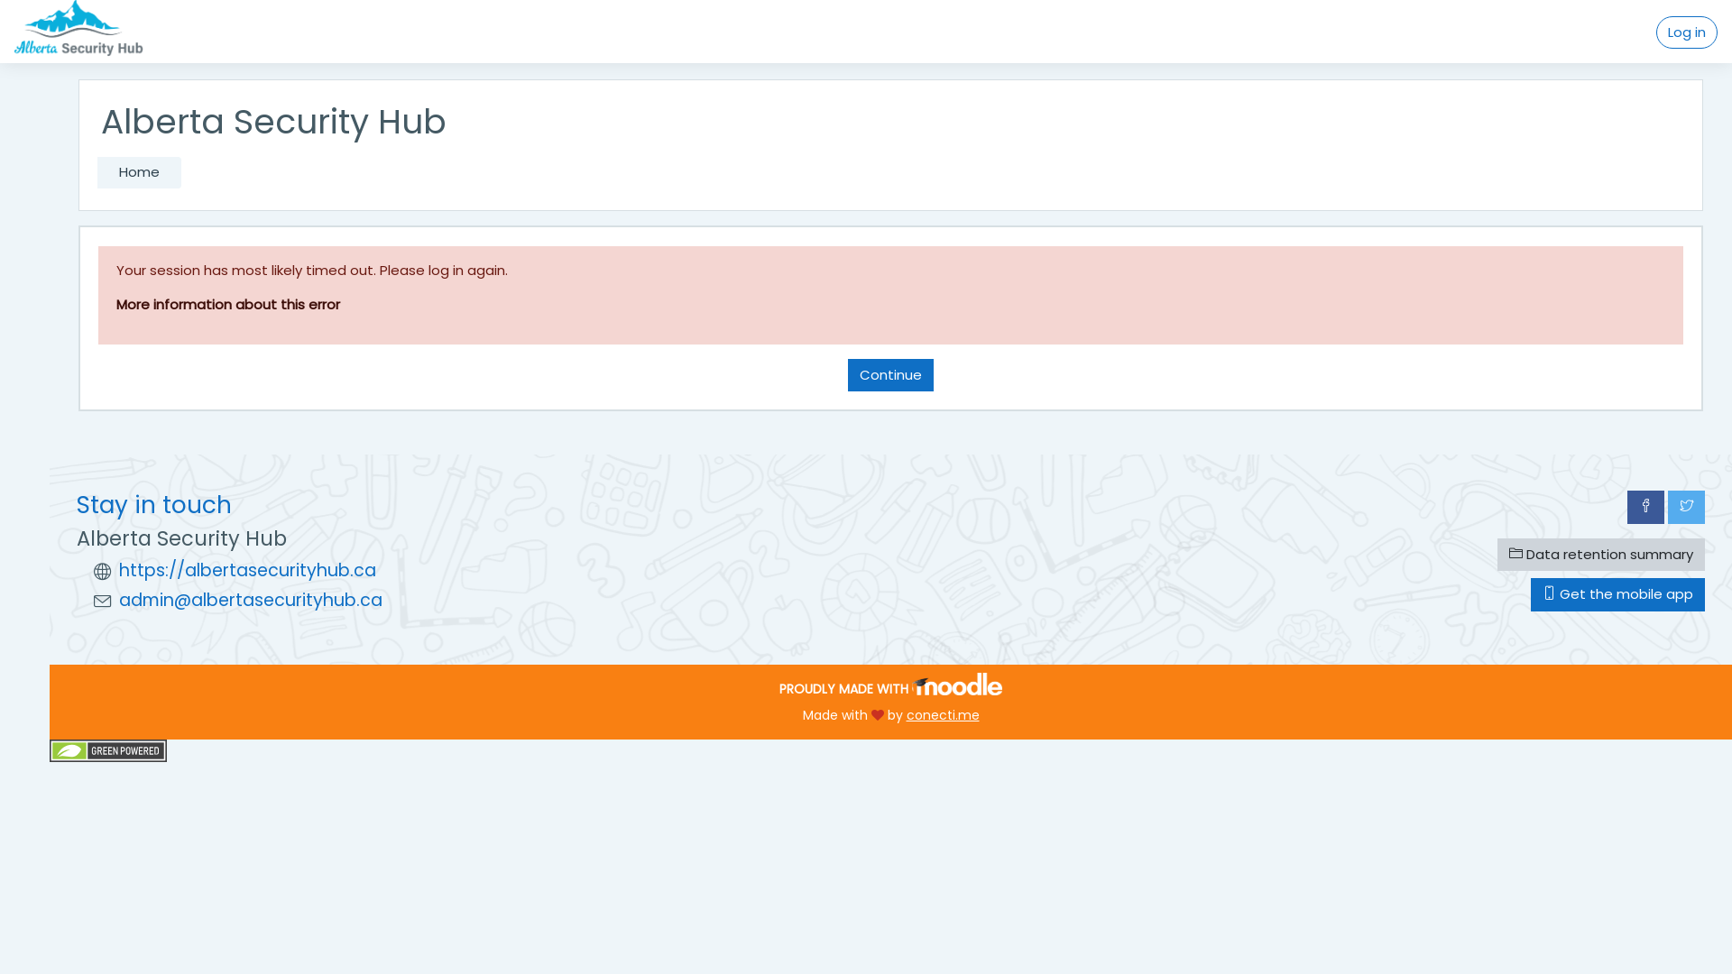  What do you see at coordinates (891, 375) in the screenshot?
I see `Continue` at bounding box center [891, 375].